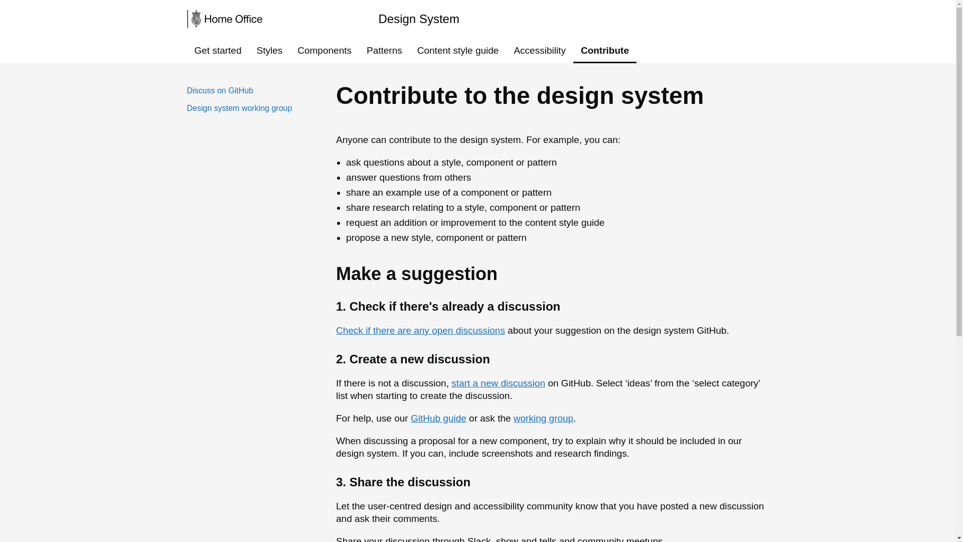  Describe the element at coordinates (498, 383) in the screenshot. I see `start a new discussion` at that location.